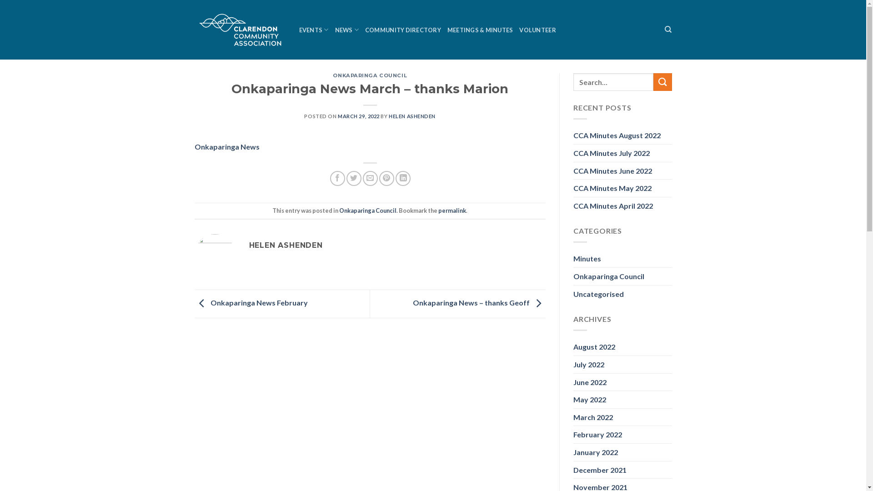  What do you see at coordinates (597, 435) in the screenshot?
I see `February 2022` at bounding box center [597, 435].